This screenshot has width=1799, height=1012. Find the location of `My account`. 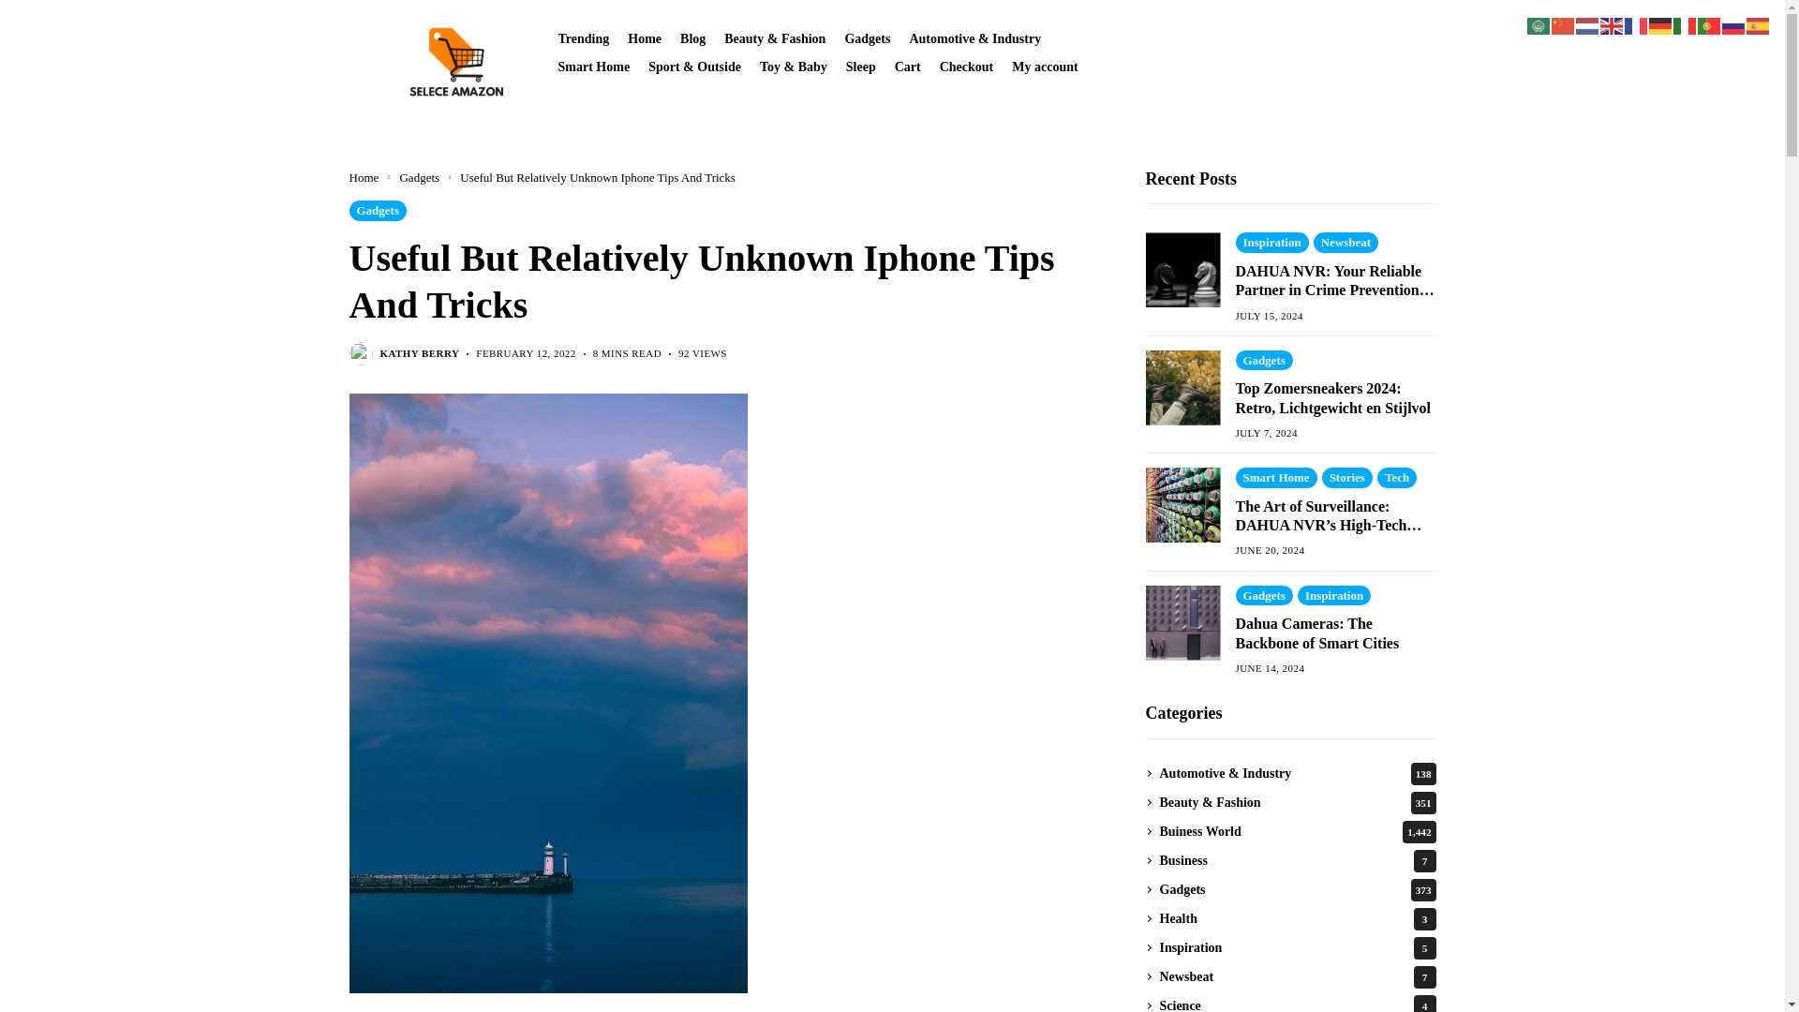

My account is located at coordinates (1044, 66).